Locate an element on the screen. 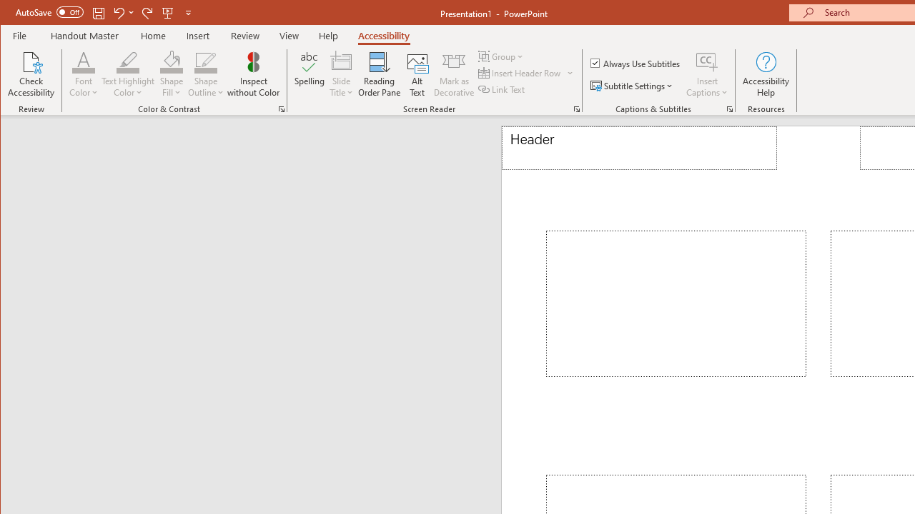 The height and width of the screenshot is (514, 915). Mark as Decorative is located at coordinates (454, 74).